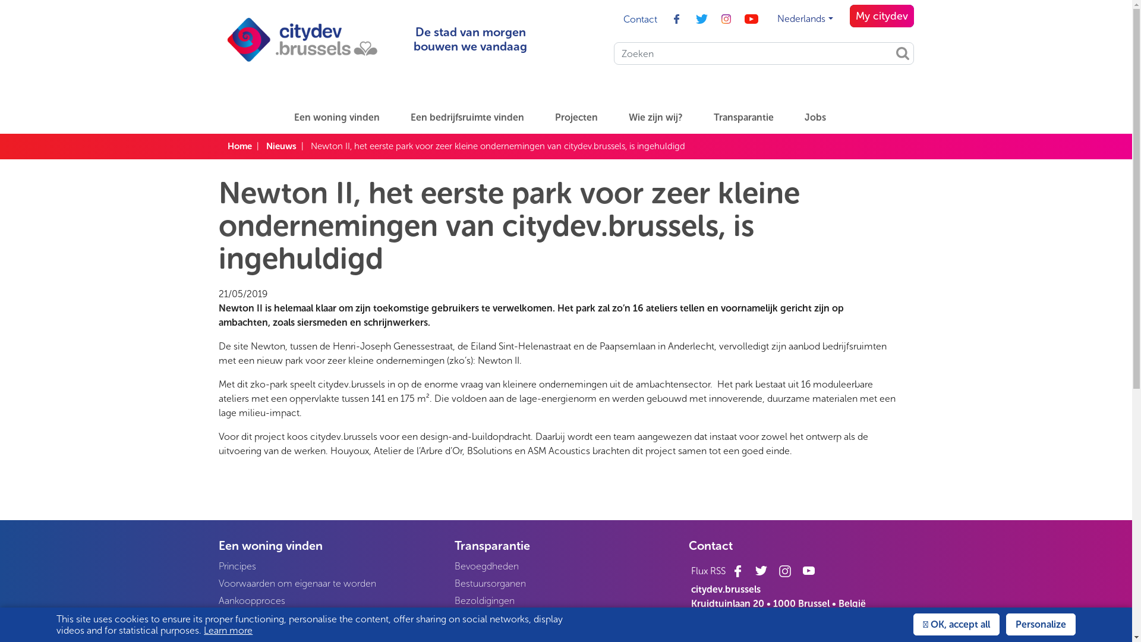  What do you see at coordinates (903, 53) in the screenshot?
I see `Appliquer` at bounding box center [903, 53].